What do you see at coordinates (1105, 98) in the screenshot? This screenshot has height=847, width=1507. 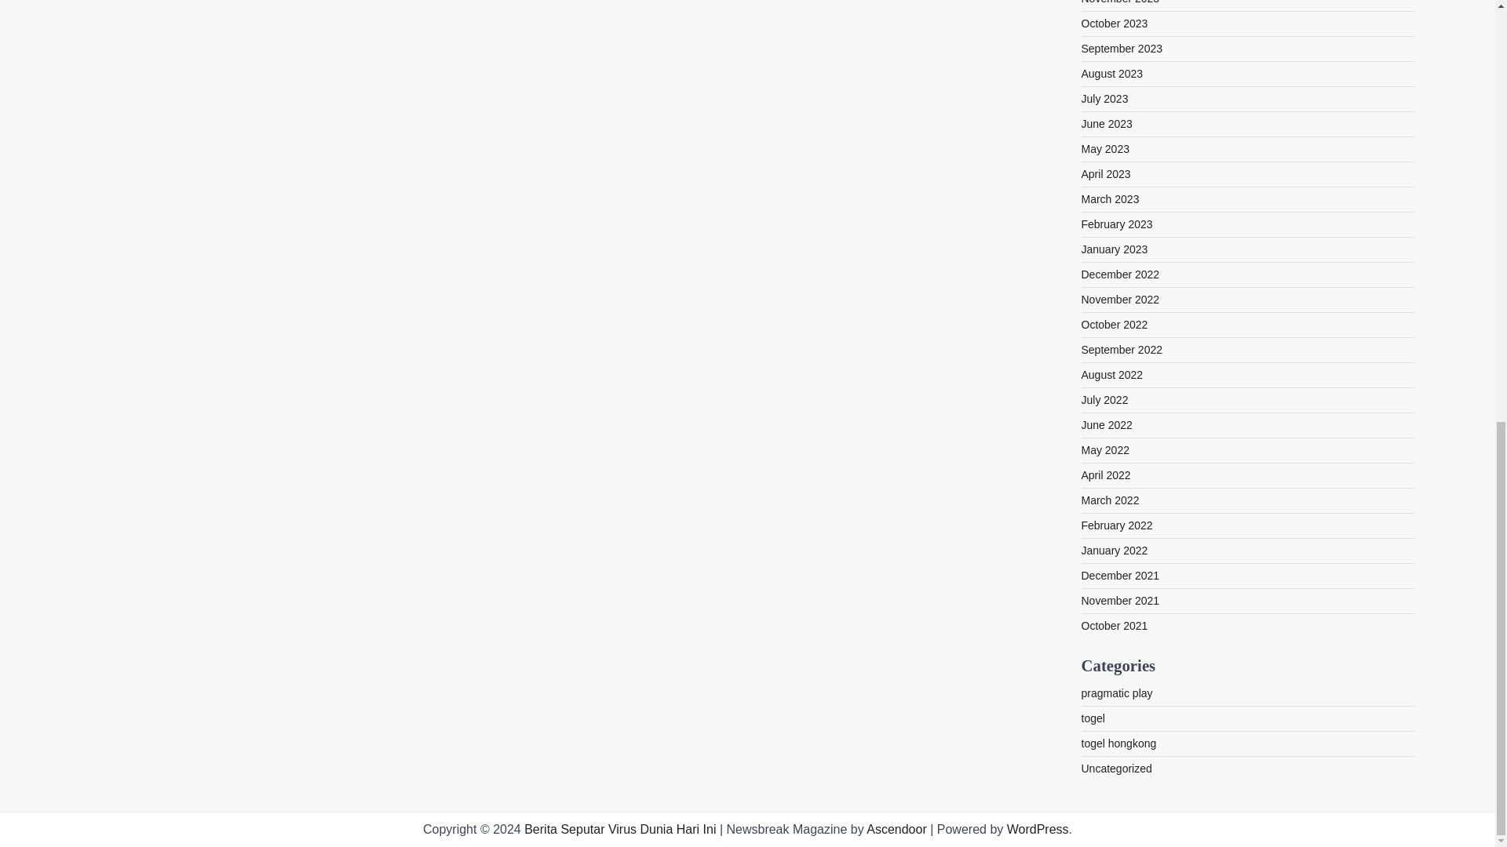 I see `July 2023` at bounding box center [1105, 98].